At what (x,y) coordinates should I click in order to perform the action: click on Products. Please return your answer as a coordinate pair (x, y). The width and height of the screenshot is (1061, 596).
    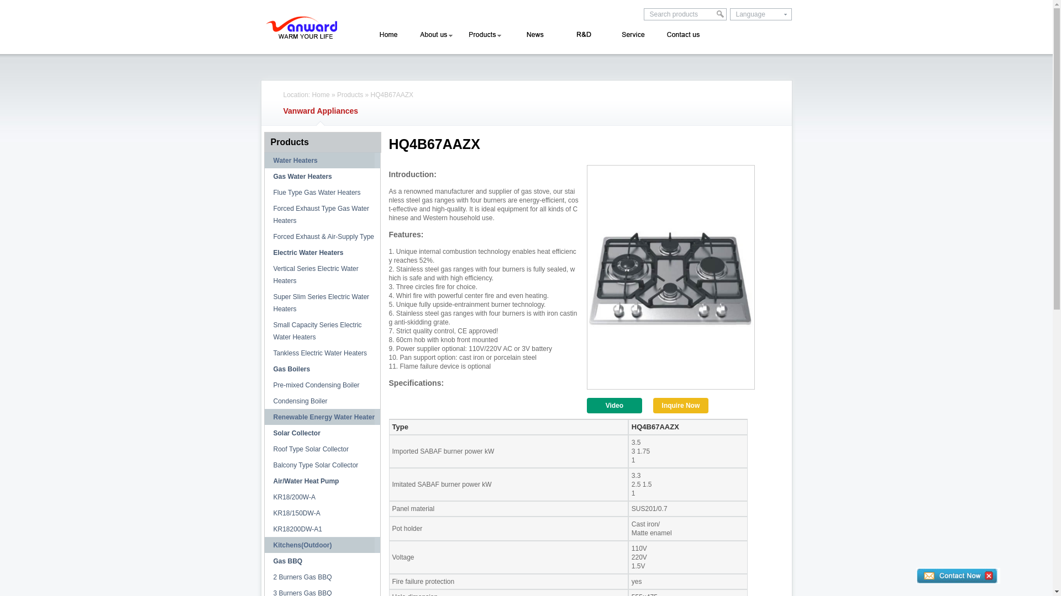
    Looking at the image, I should click on (321, 142).